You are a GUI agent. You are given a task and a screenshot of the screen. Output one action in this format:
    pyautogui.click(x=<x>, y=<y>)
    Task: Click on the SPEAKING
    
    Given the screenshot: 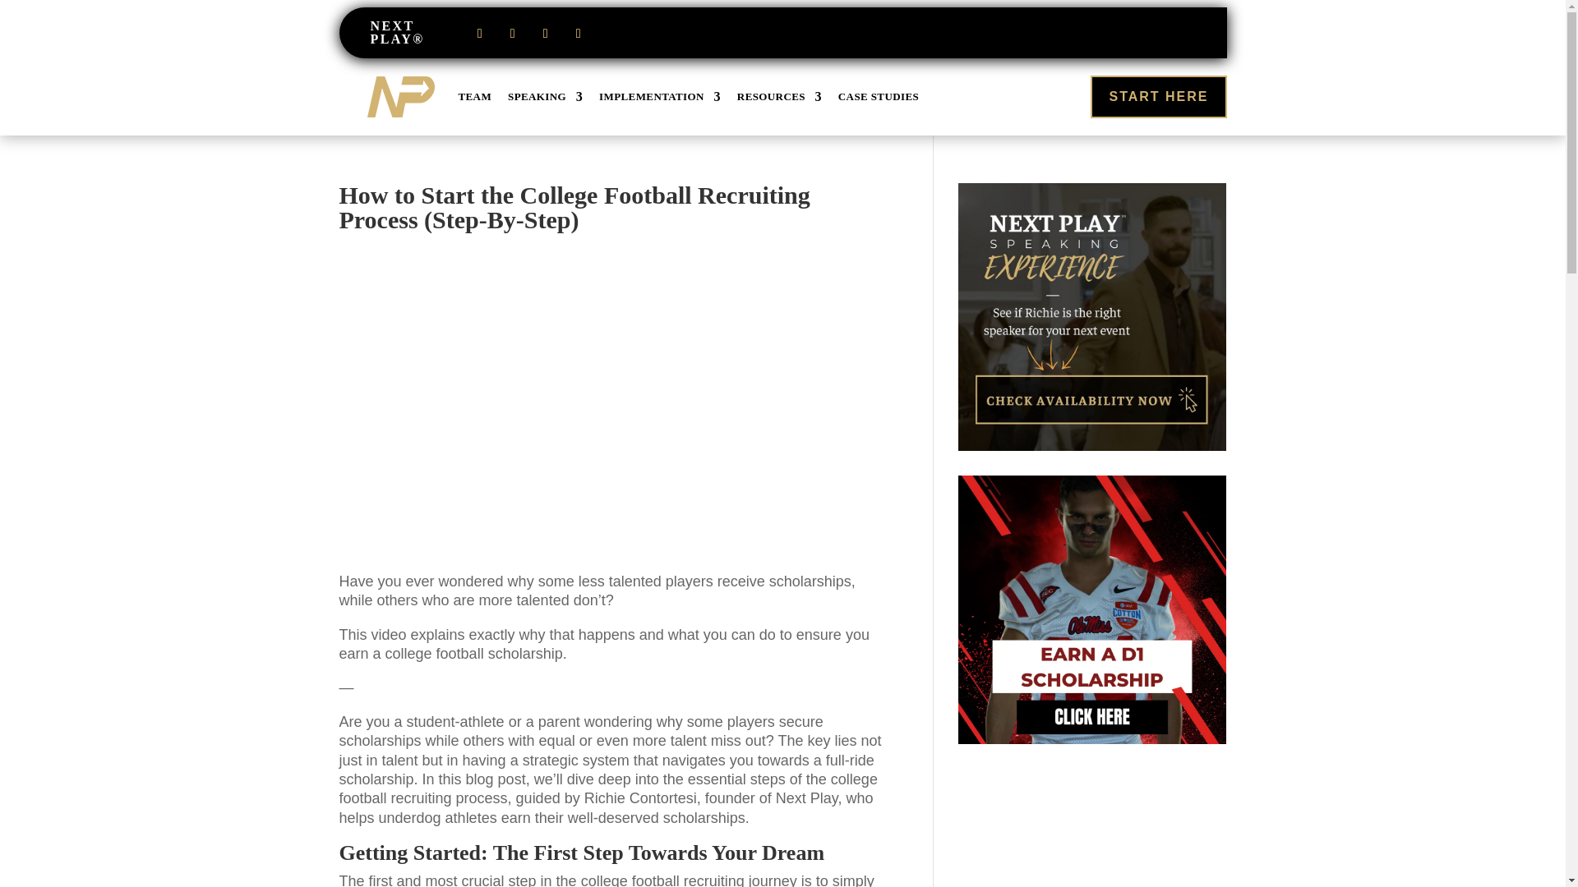 What is the action you would take?
    pyautogui.click(x=545, y=96)
    